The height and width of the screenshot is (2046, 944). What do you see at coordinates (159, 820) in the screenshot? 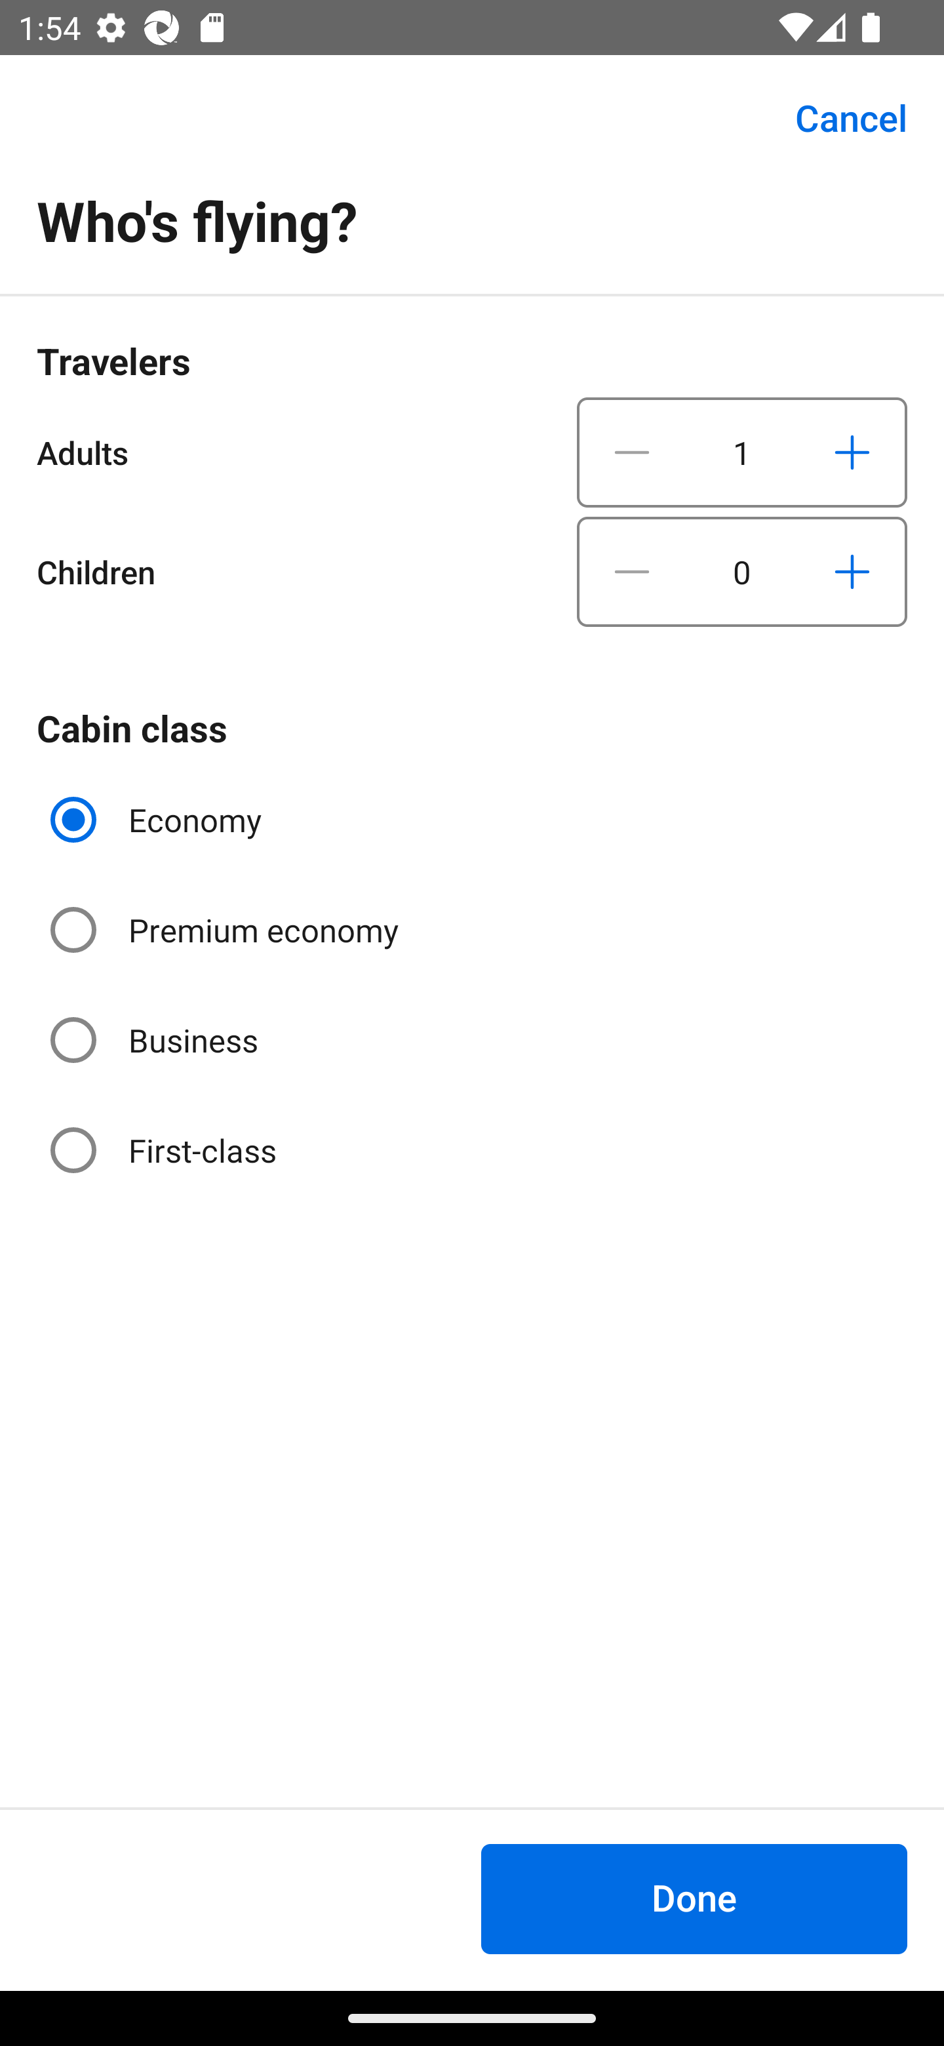
I see `Economy` at bounding box center [159, 820].